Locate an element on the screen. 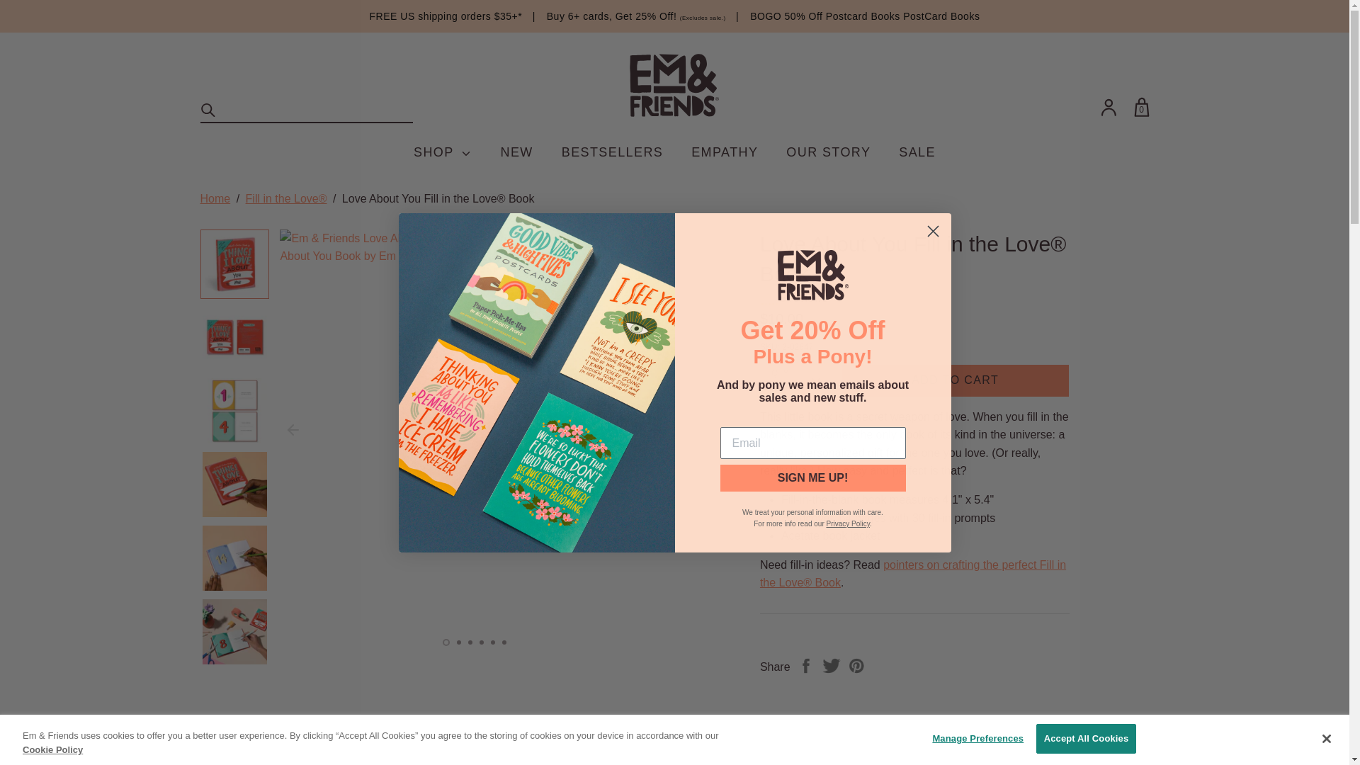  Get Ideas for Fill in the Love Book is located at coordinates (913, 574).